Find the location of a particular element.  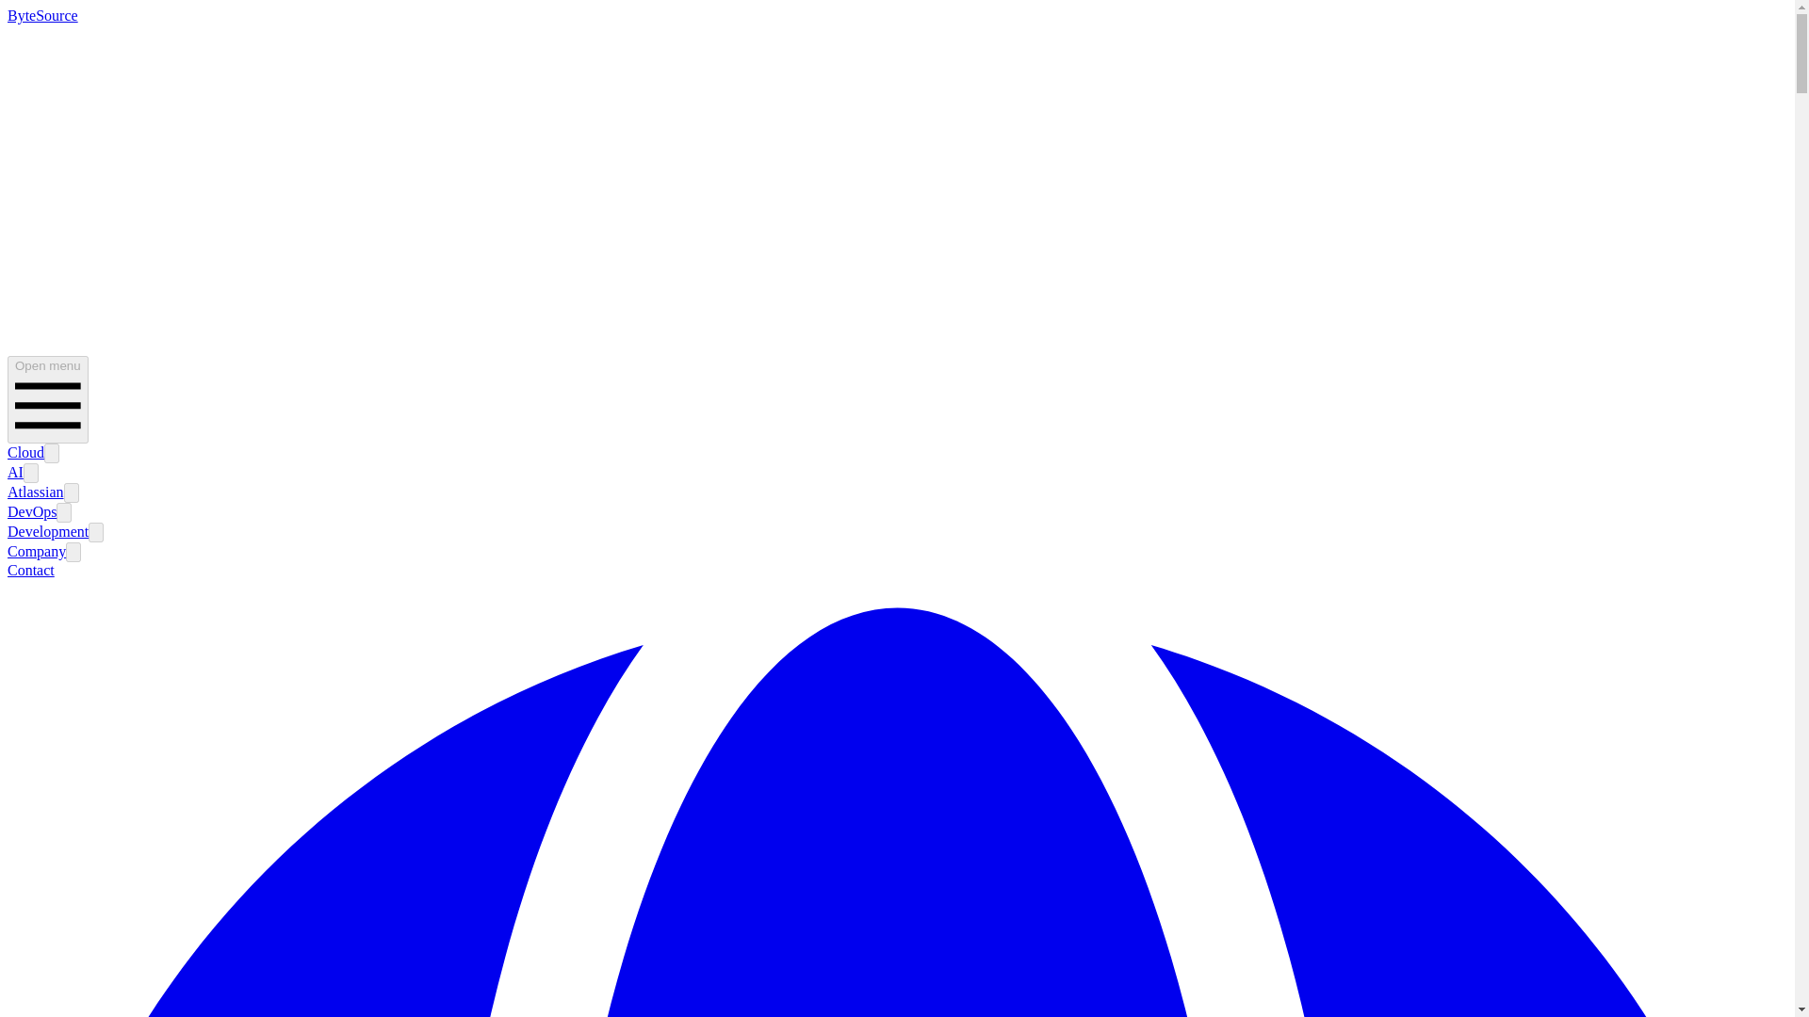

DevOps is located at coordinates (31, 510).